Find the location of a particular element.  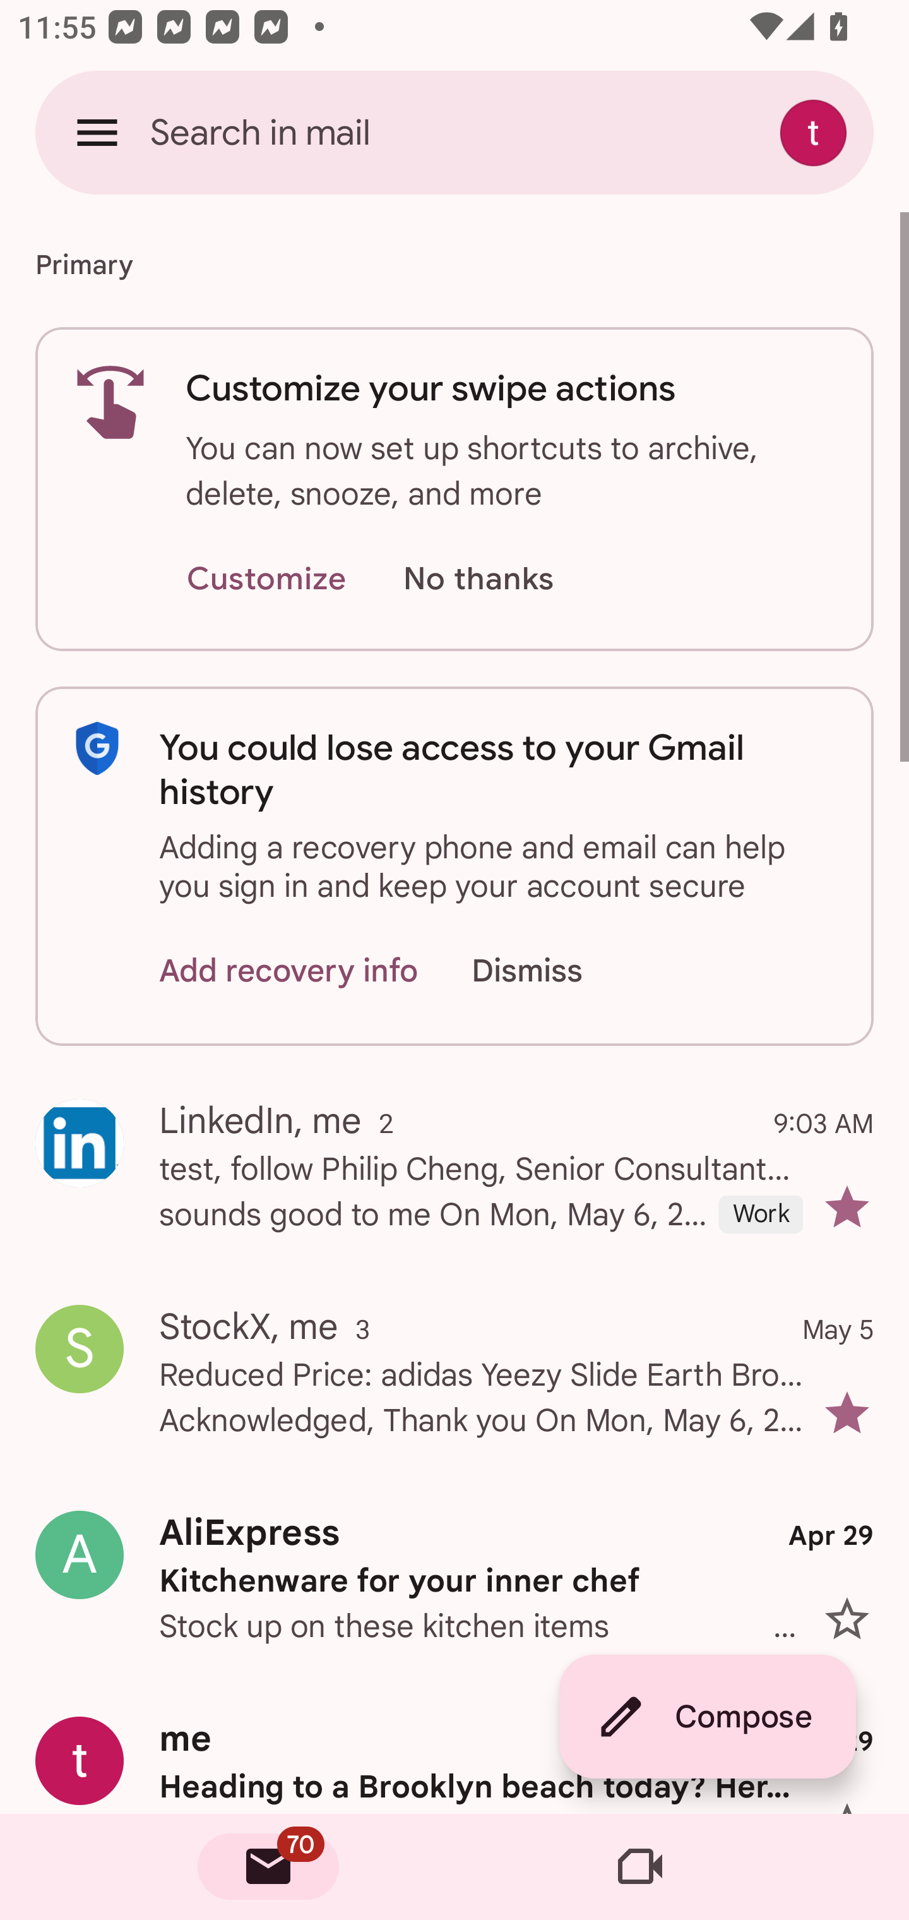

Meet is located at coordinates (640, 1867).